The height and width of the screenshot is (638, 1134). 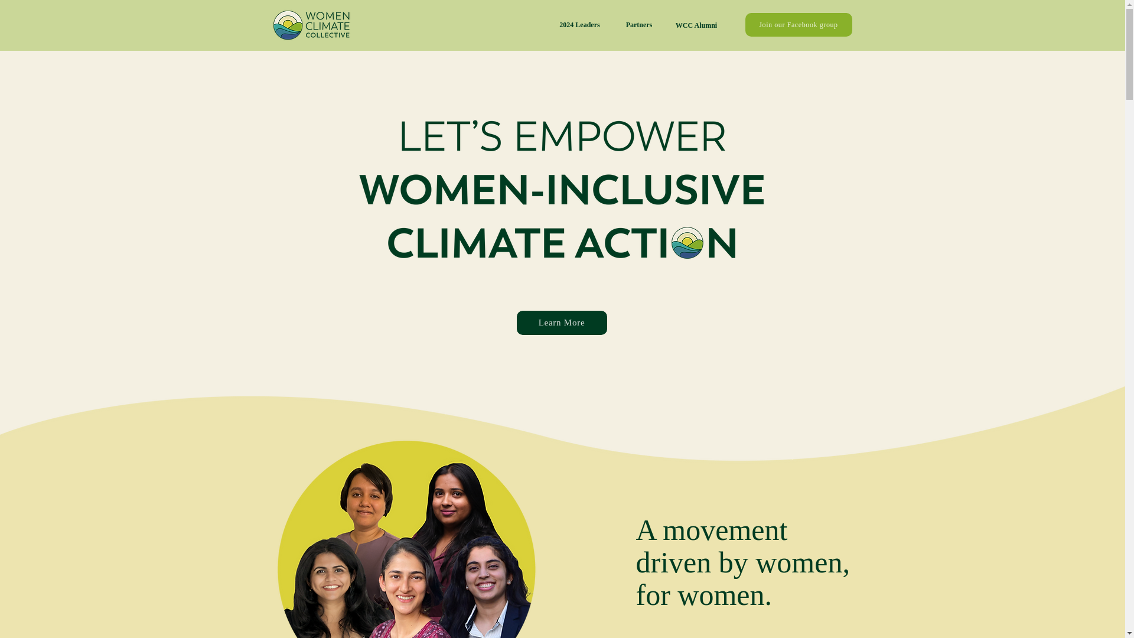 I want to click on Partners, so click(x=639, y=24).